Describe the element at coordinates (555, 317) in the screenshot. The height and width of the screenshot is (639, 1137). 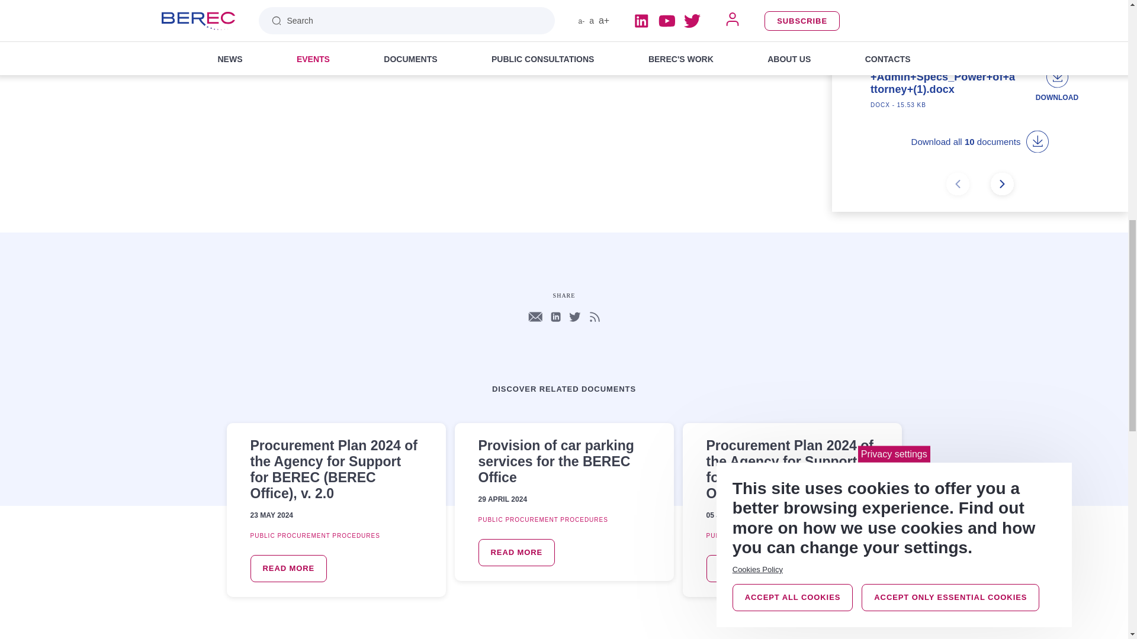
I see `LinkedIn Icon` at that location.